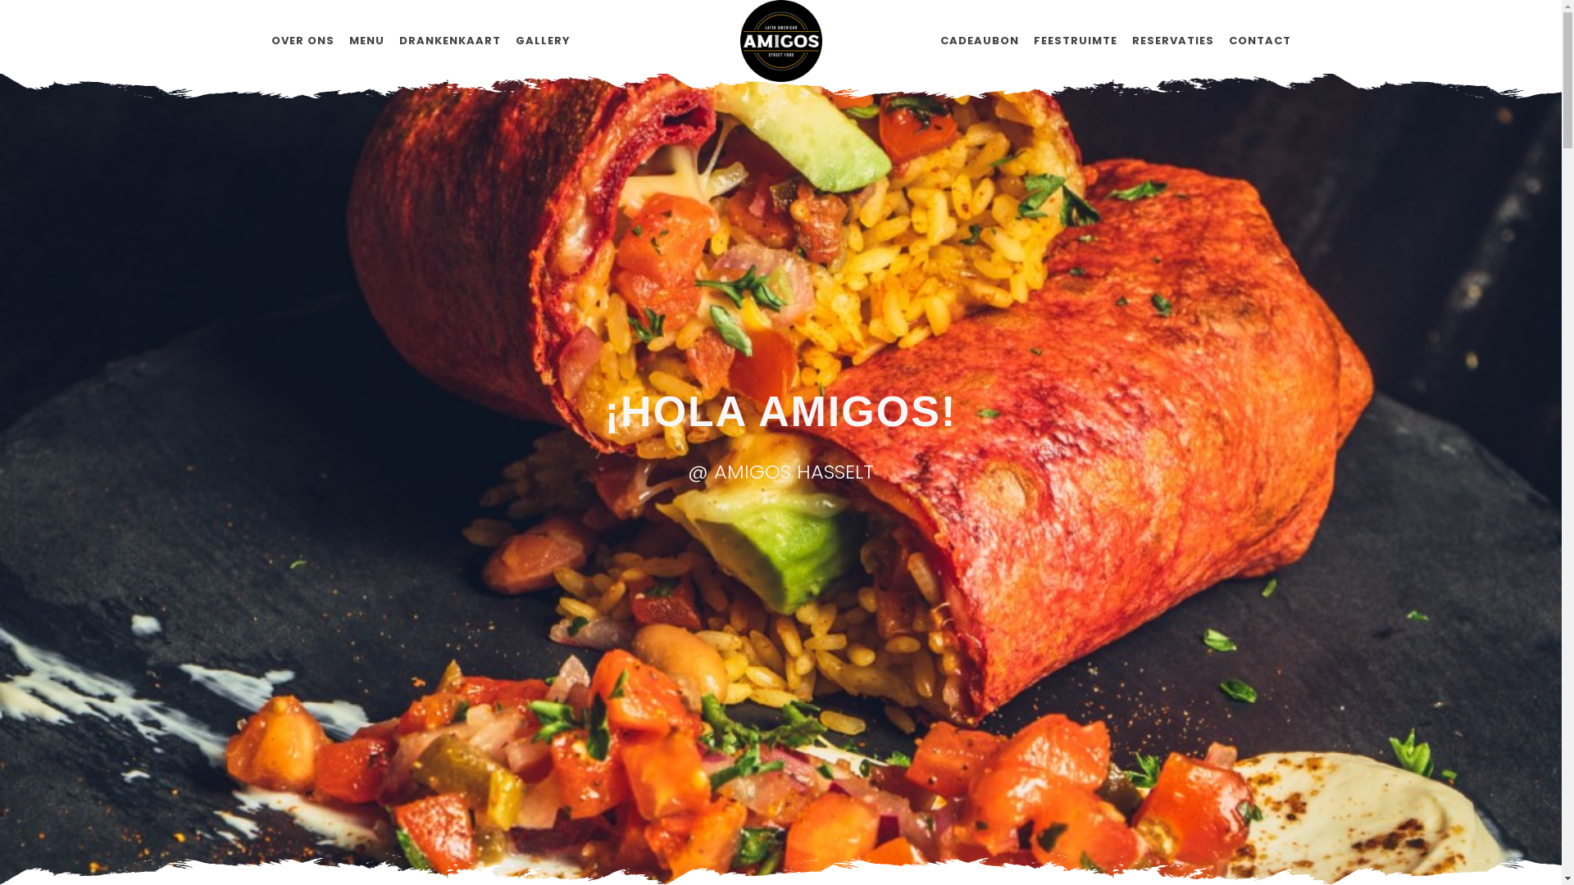 This screenshot has width=1574, height=885. Describe the element at coordinates (449, 41) in the screenshot. I see `DRANKENKAART` at that location.